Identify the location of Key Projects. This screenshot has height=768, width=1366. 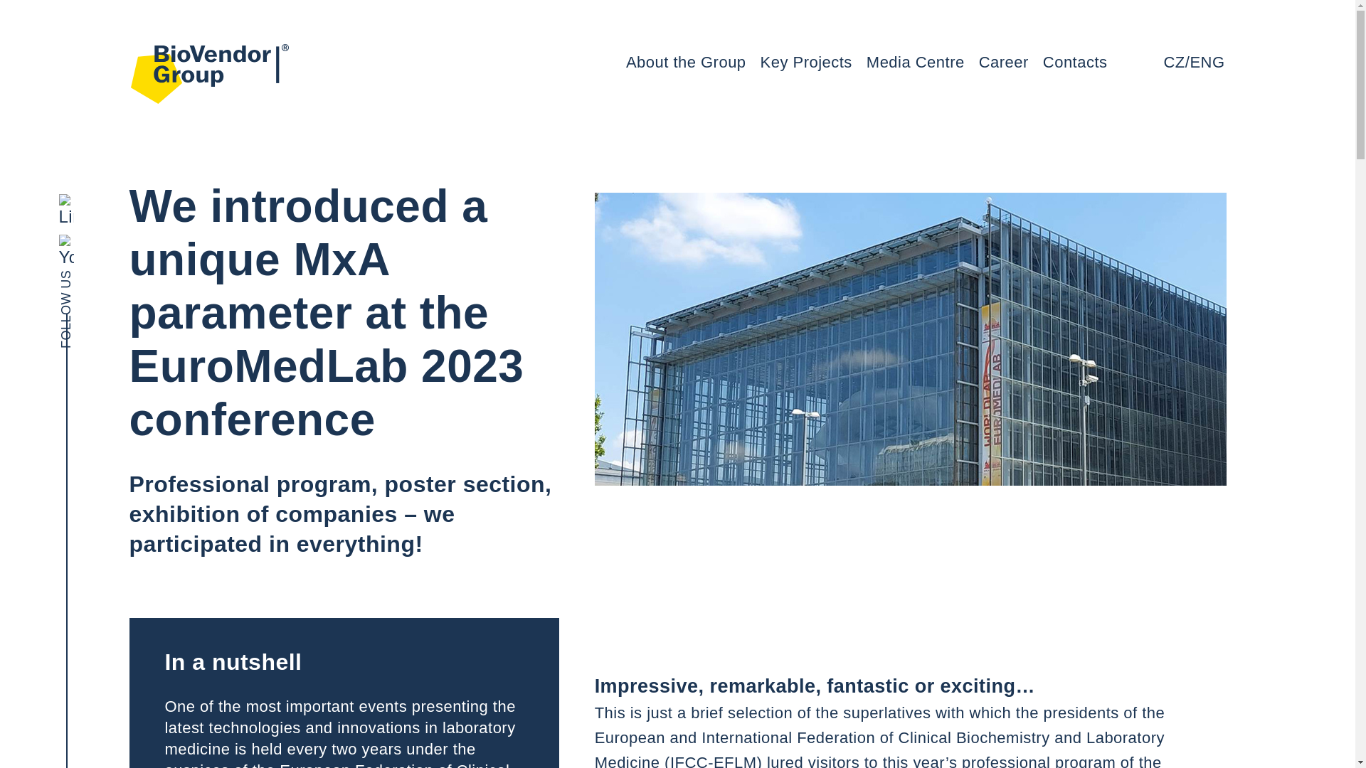
(807, 62).